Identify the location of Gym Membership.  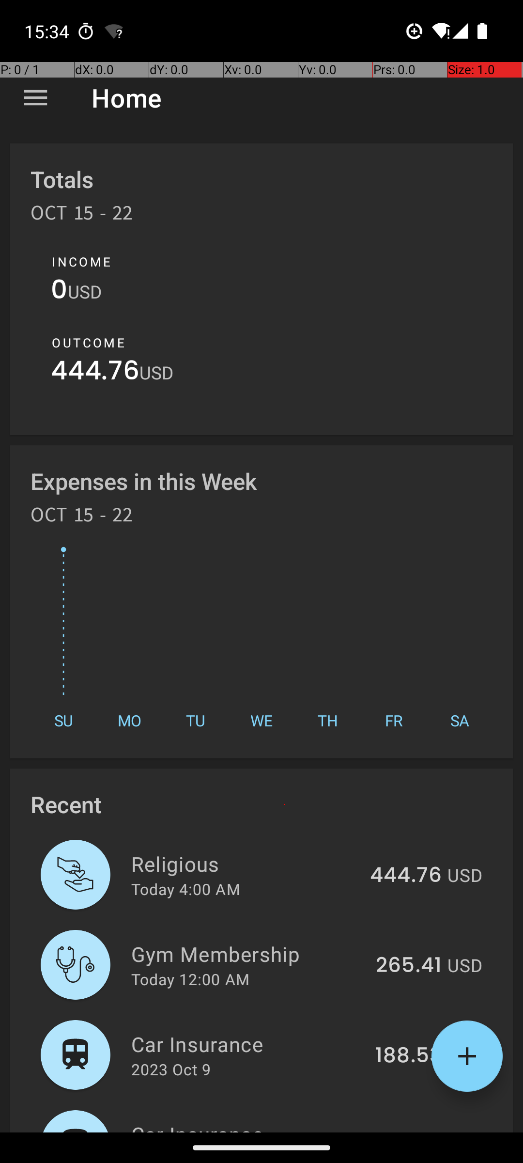
(248, 954).